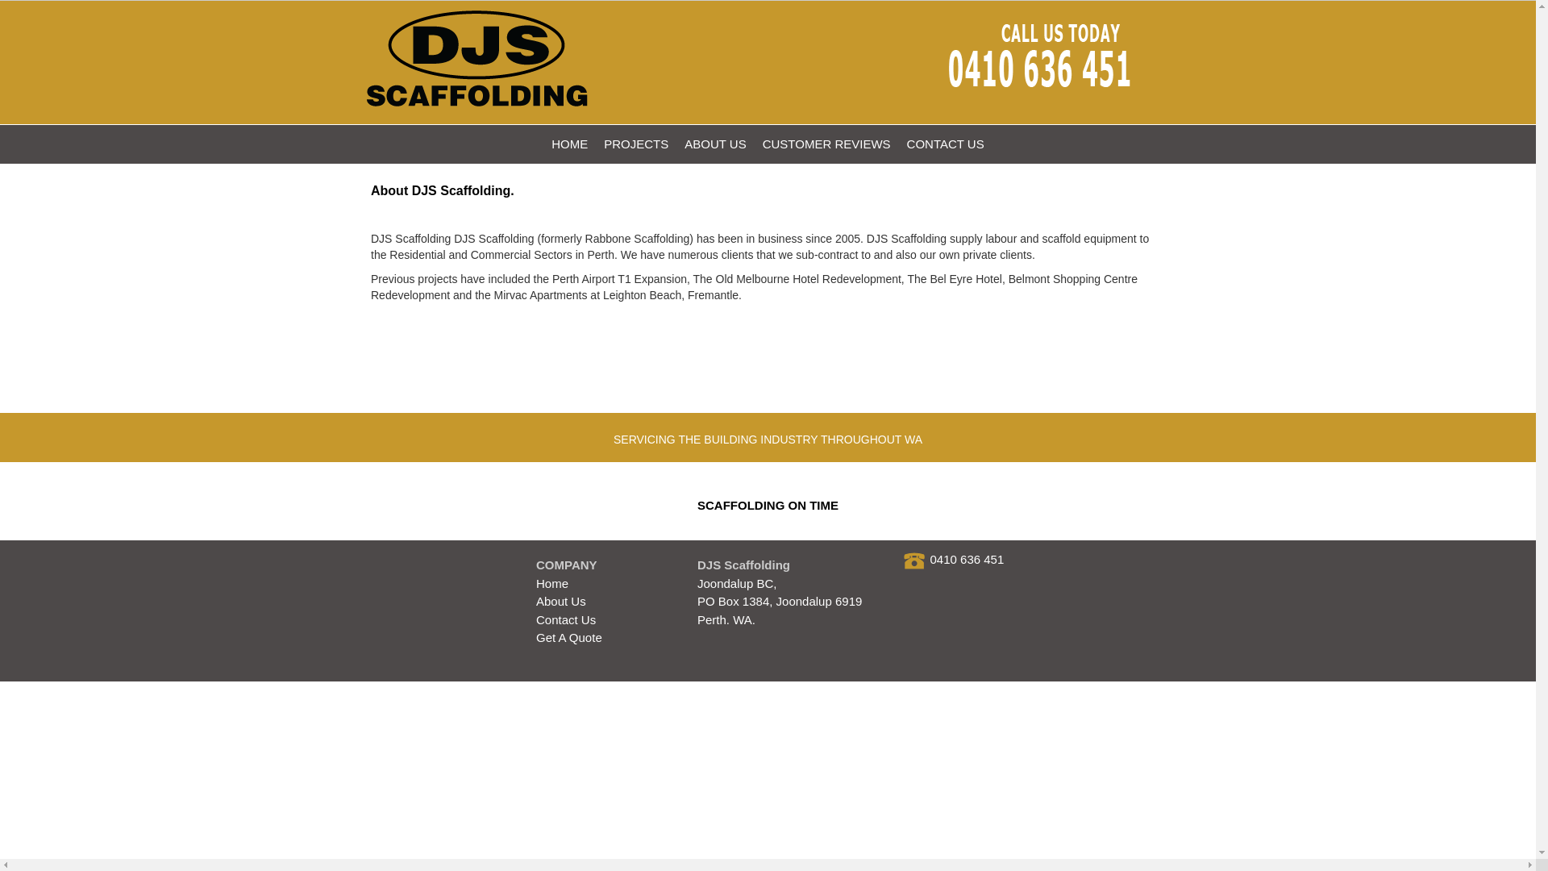  What do you see at coordinates (566, 619) in the screenshot?
I see `Contact Us` at bounding box center [566, 619].